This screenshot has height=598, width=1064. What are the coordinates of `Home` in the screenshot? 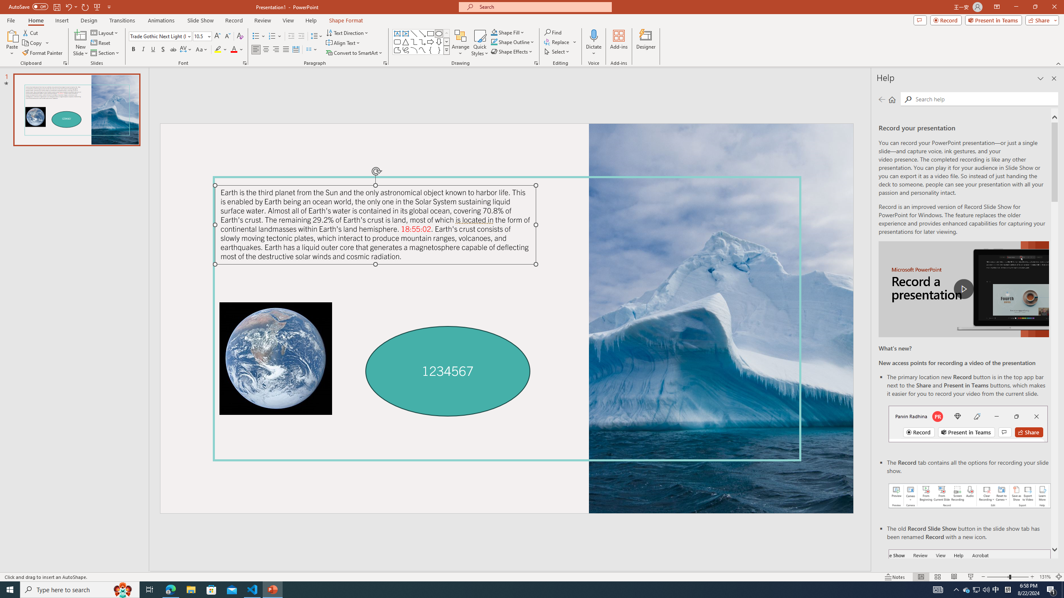 It's located at (892, 99).